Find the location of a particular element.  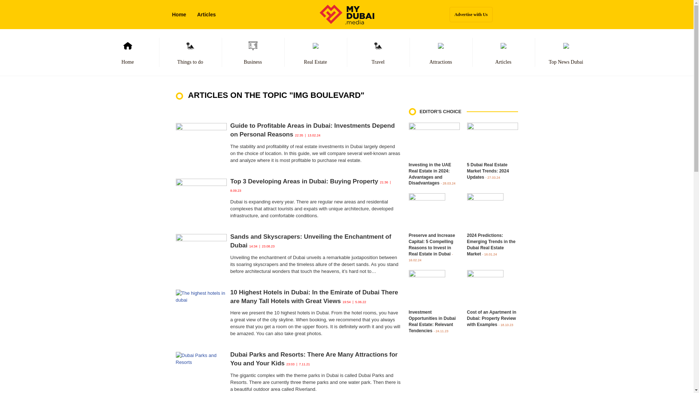

Travel is located at coordinates (378, 52).